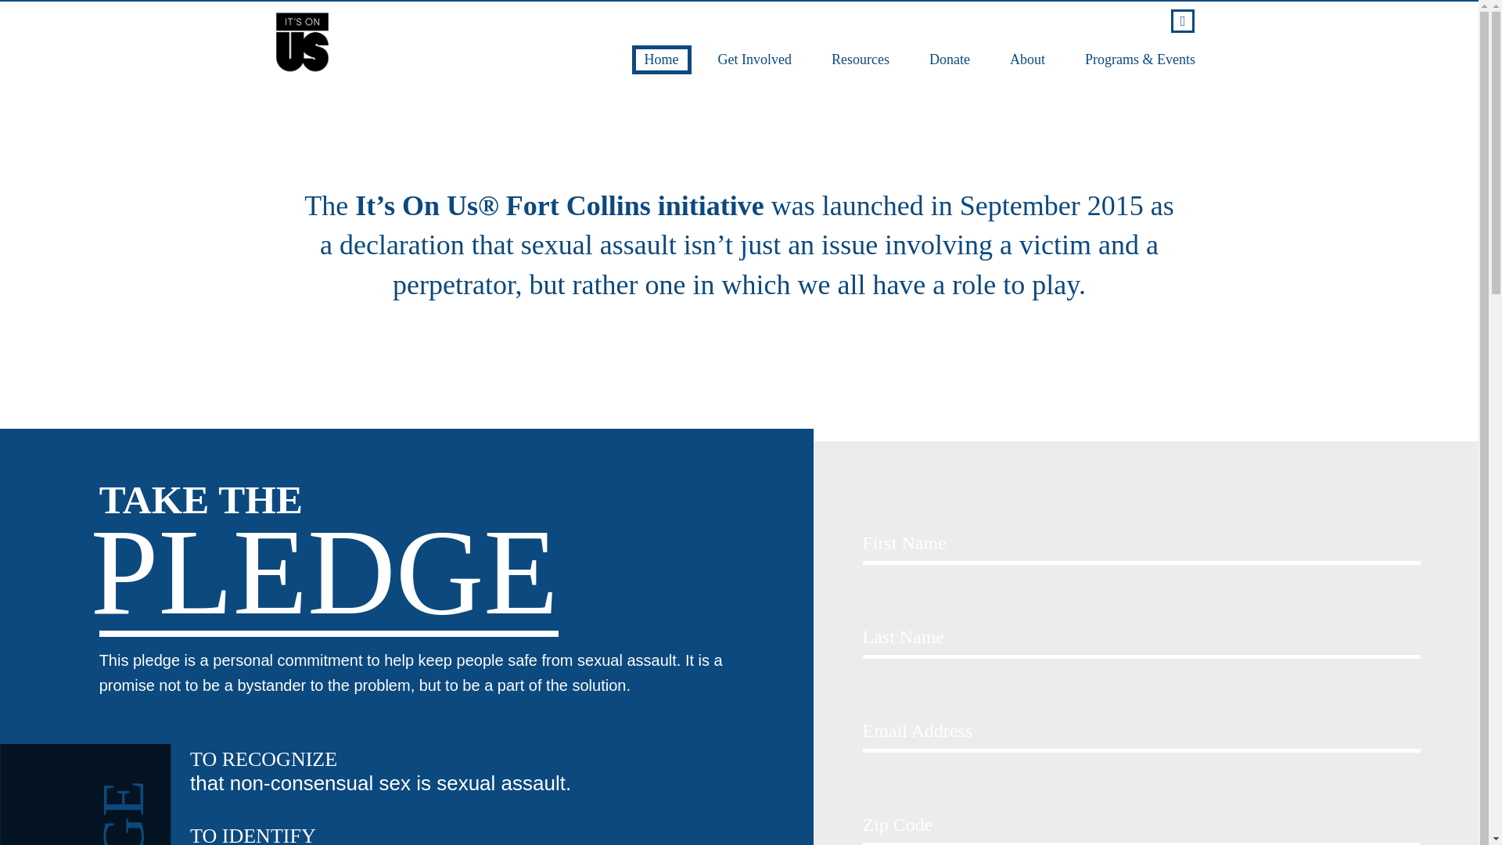 This screenshot has width=1502, height=845. I want to click on Resources, so click(861, 59).